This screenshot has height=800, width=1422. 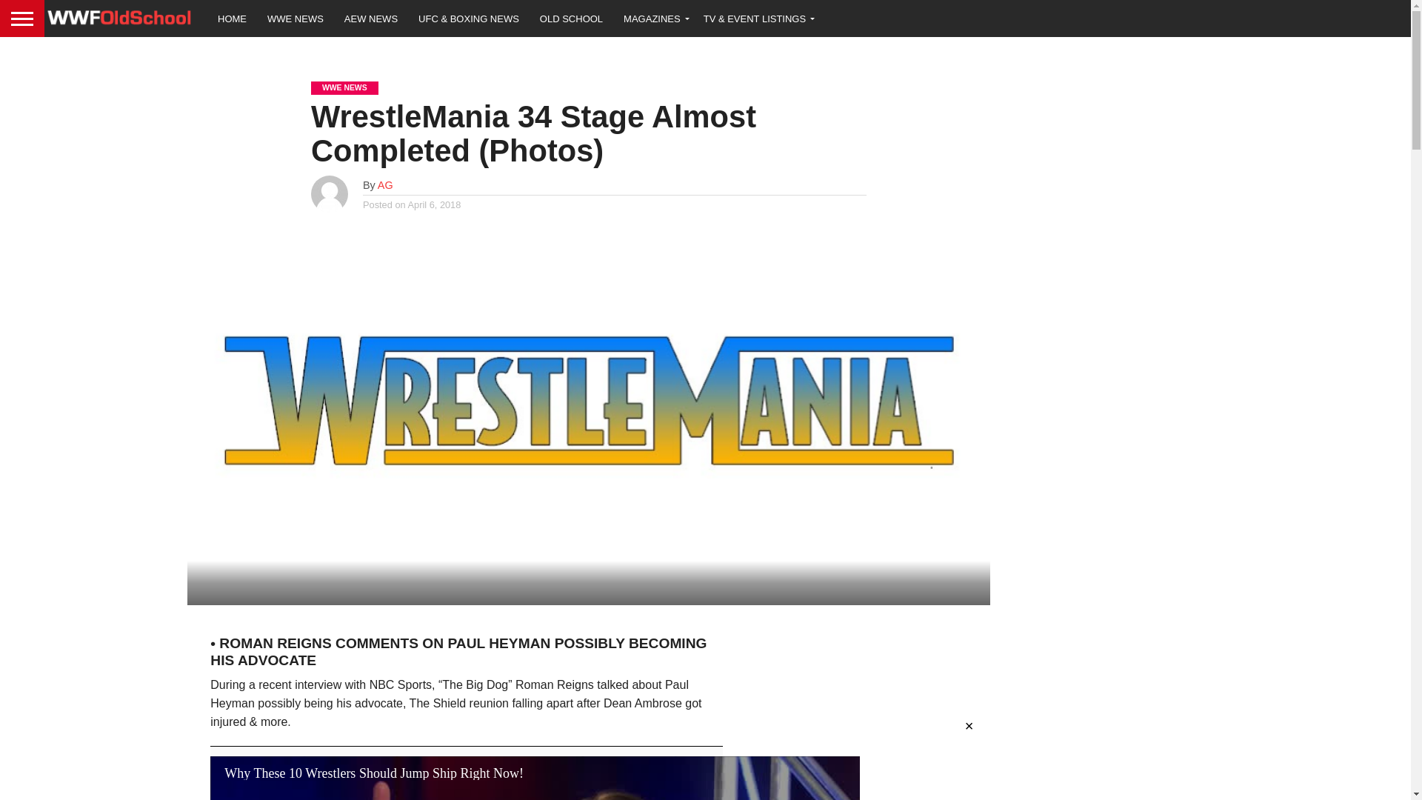 What do you see at coordinates (233, 18) in the screenshot?
I see `HOME` at bounding box center [233, 18].